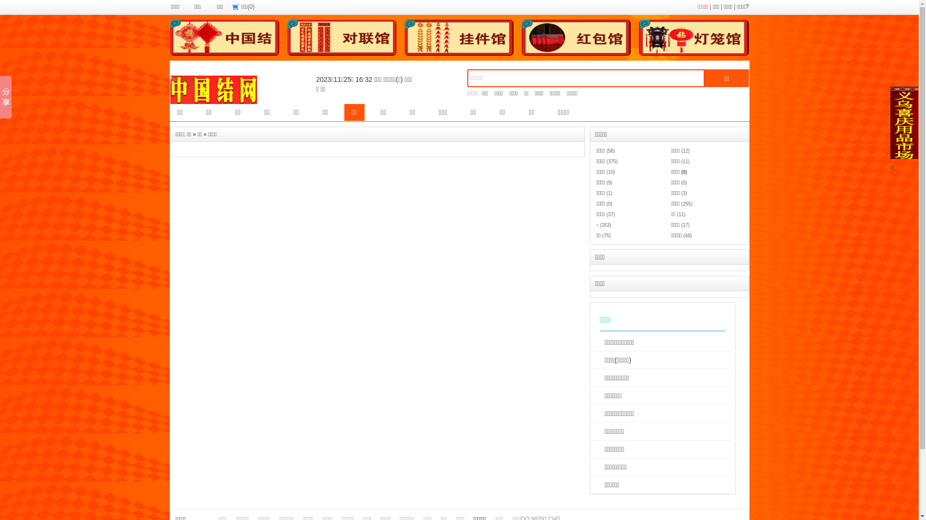  Describe the element at coordinates (597, 225) in the screenshot. I see `-` at that location.